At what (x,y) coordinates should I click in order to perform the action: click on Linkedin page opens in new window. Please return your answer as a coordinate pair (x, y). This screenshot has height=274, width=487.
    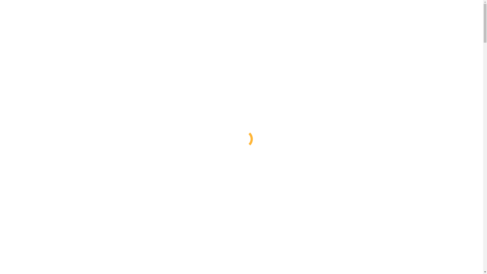
    Looking at the image, I should click on (32, 13).